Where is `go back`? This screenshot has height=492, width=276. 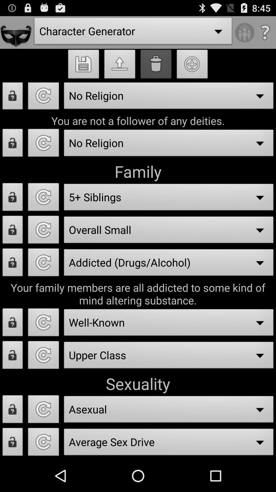 go back is located at coordinates (43, 356).